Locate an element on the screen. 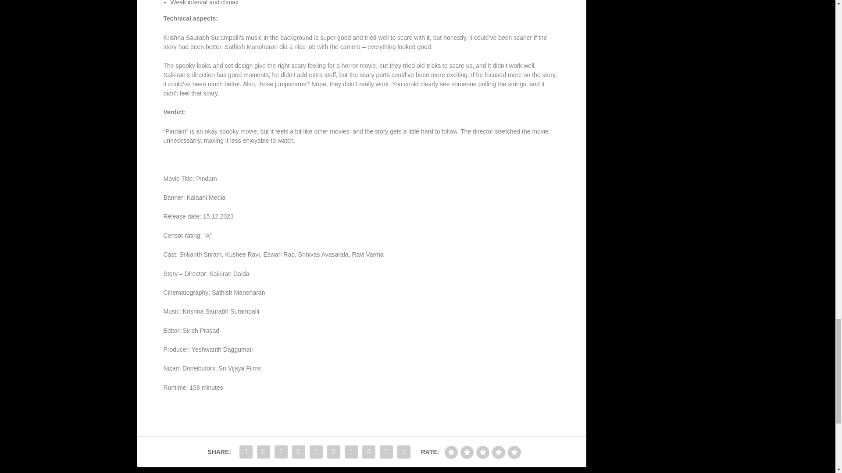 This screenshot has height=473, width=842. Share "Pindam Movie Review" via Tumblr is located at coordinates (298, 452).